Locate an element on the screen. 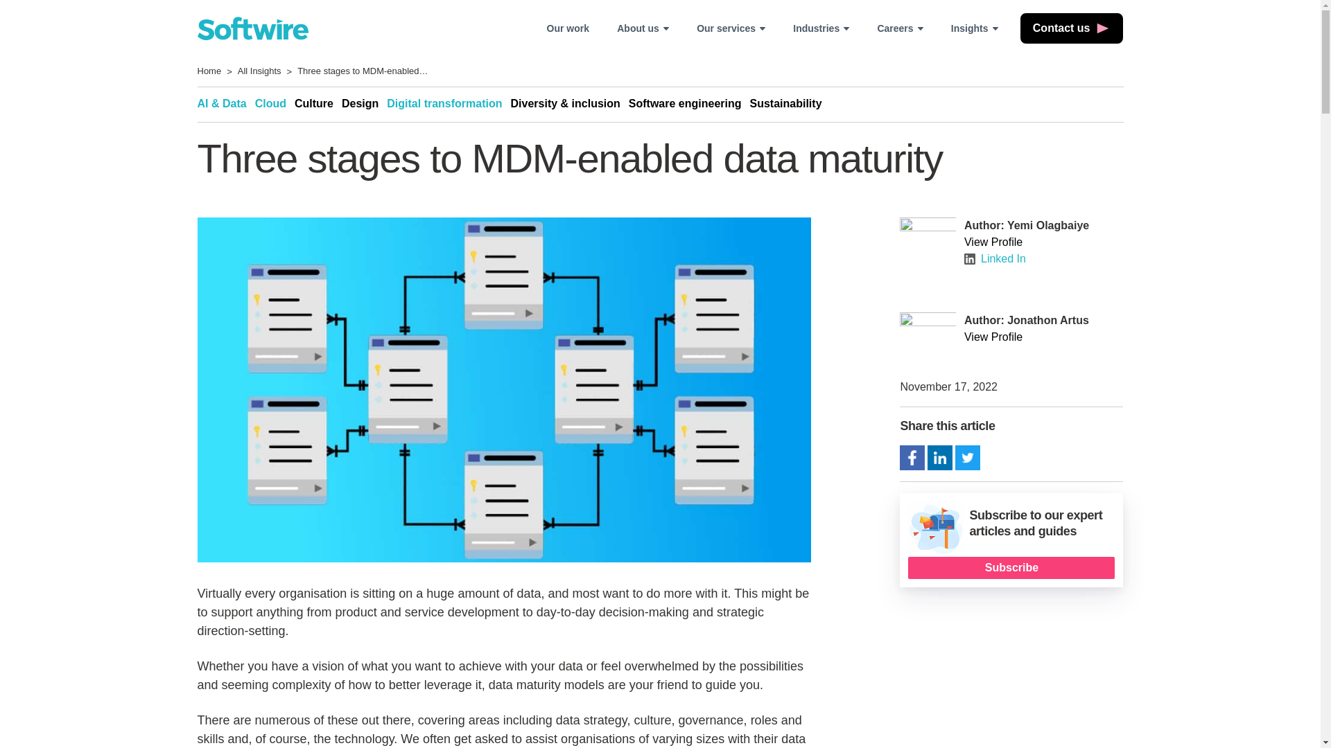 The height and width of the screenshot is (748, 1331). About us is located at coordinates (643, 28).